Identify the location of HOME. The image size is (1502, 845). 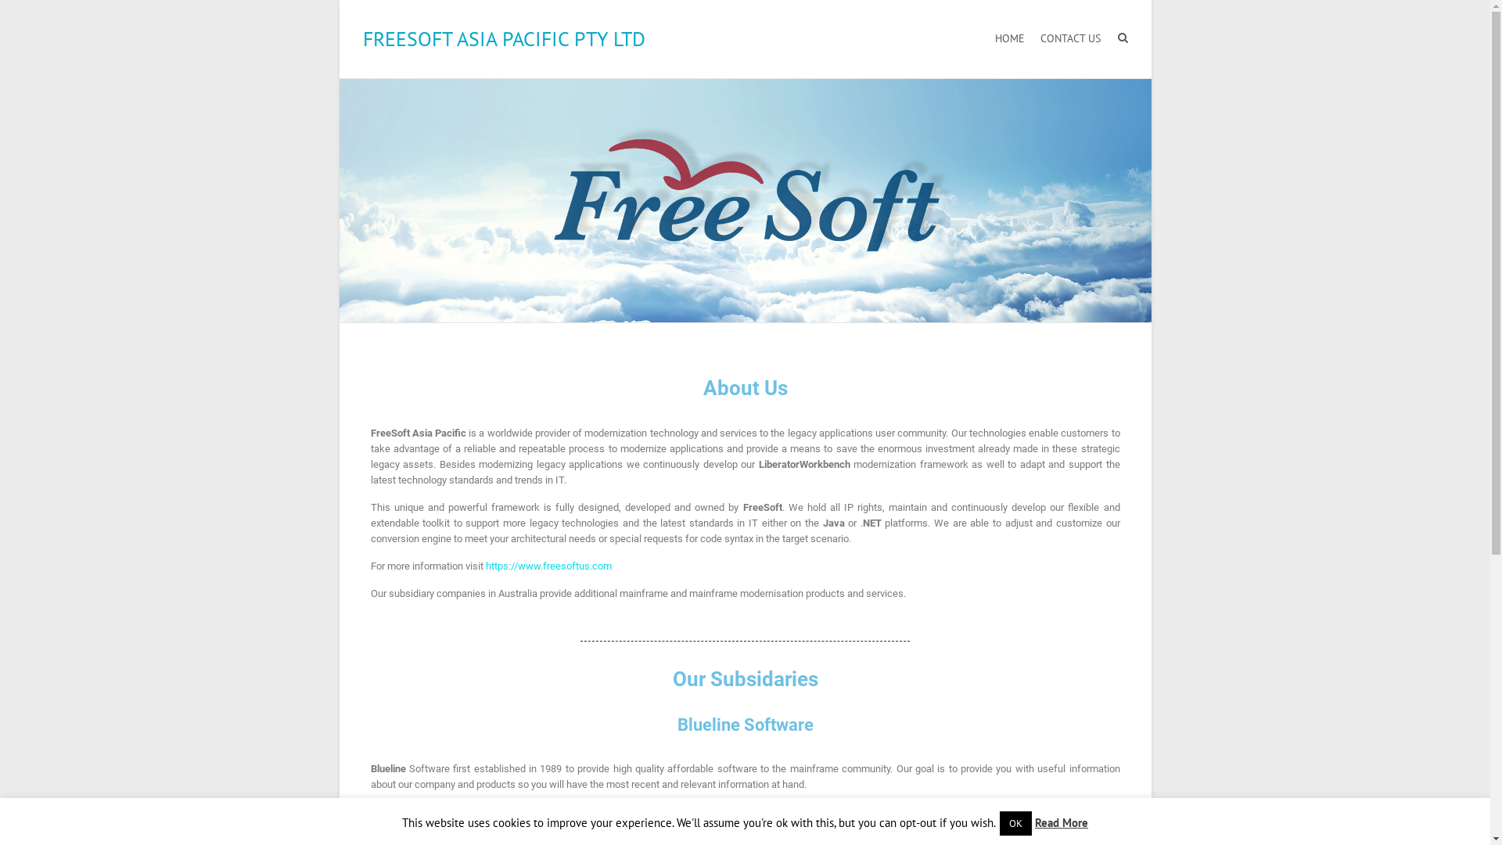
(1010, 39).